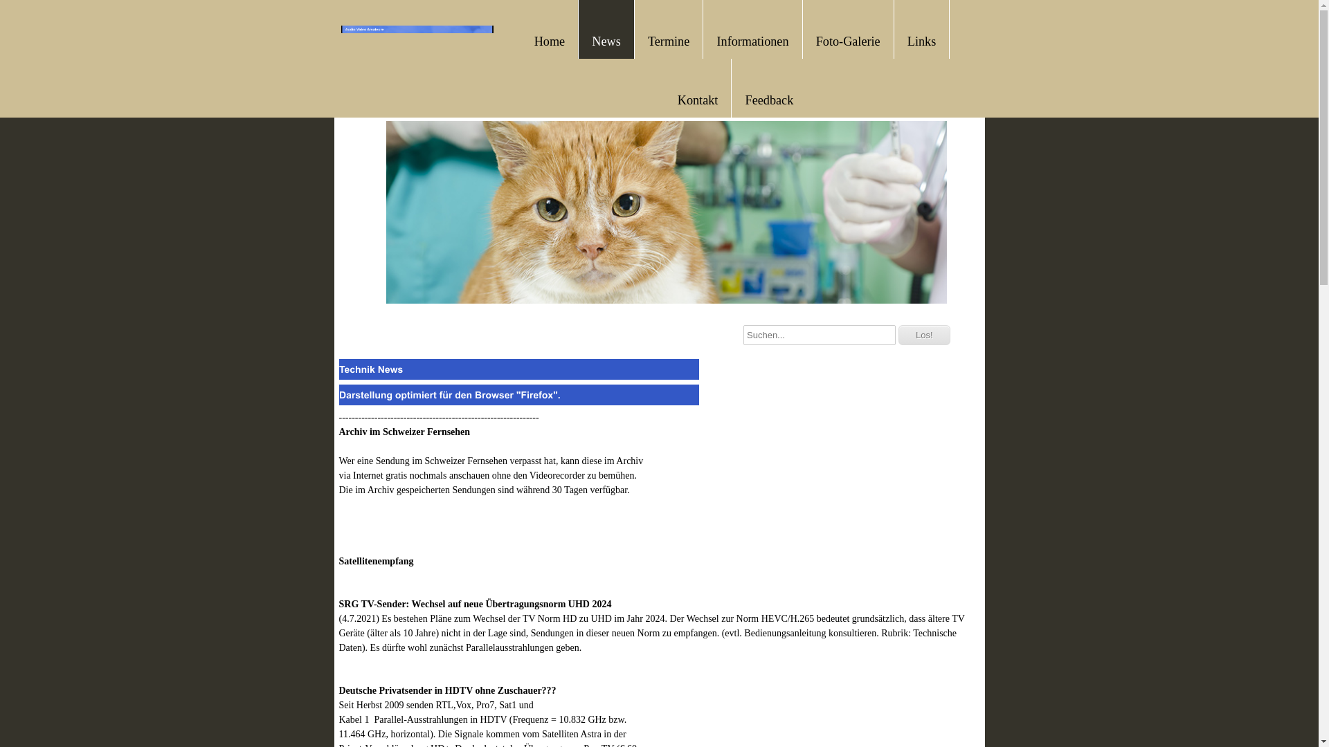 The height and width of the screenshot is (747, 1329). I want to click on Termine, so click(669, 40).